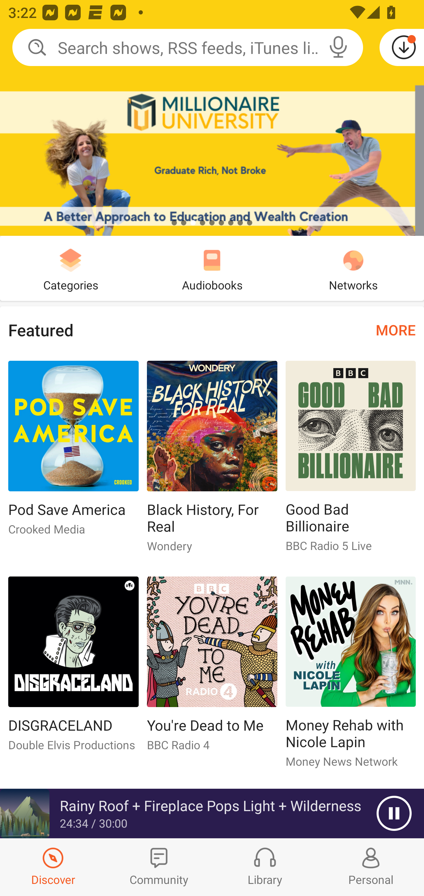 The width and height of the screenshot is (424, 896). Describe the element at coordinates (71, 268) in the screenshot. I see `Categories` at that location.